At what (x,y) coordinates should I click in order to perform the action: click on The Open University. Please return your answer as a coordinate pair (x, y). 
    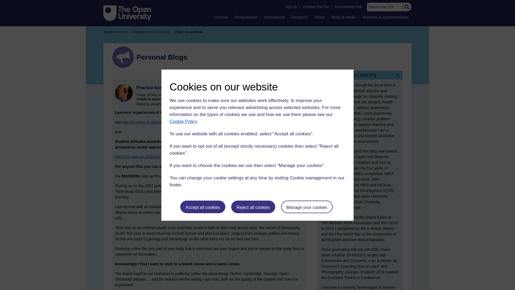
    Looking at the image, I should click on (127, 13).